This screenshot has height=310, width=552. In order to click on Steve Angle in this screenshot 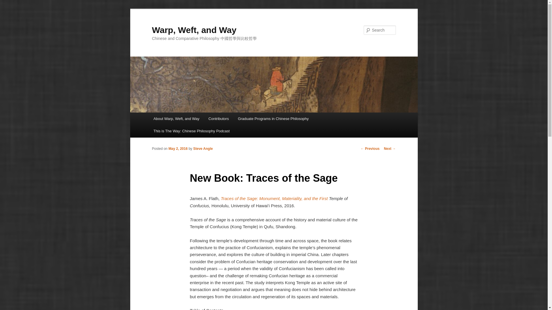, I will do `click(203, 148)`.